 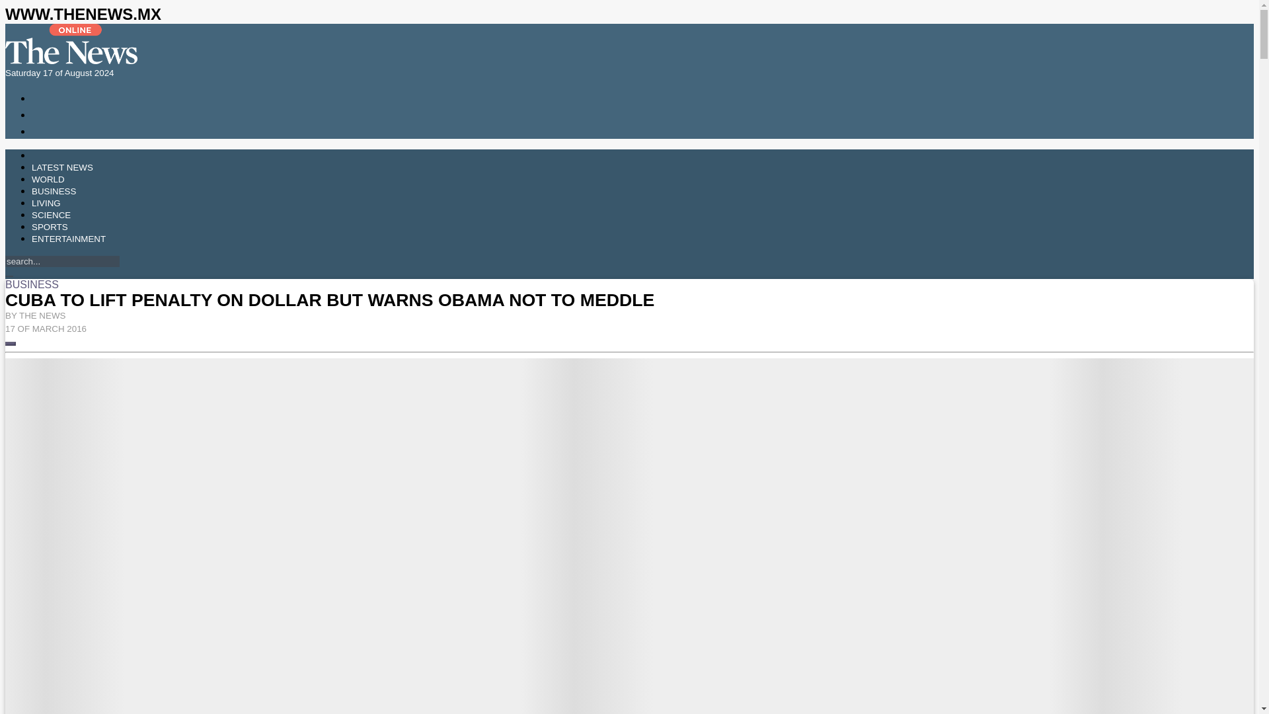 What do you see at coordinates (46, 204) in the screenshot?
I see `Living` at bounding box center [46, 204].